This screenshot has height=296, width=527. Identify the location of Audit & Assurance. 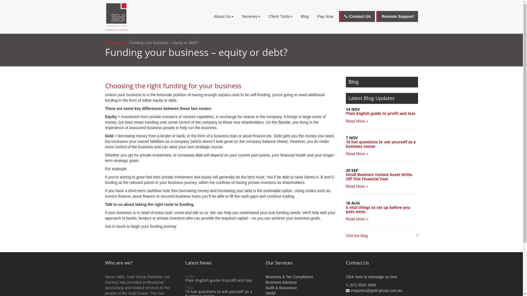
(281, 288).